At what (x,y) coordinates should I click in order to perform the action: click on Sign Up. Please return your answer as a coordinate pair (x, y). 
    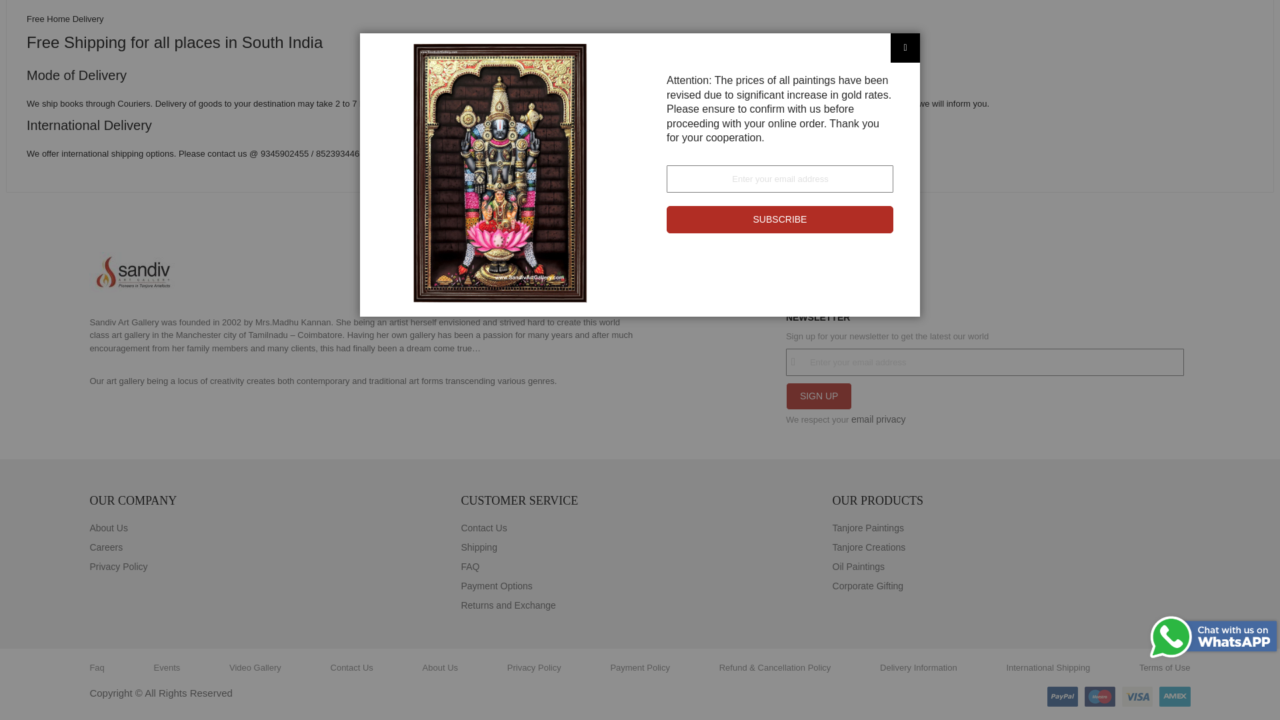
    Looking at the image, I should click on (819, 396).